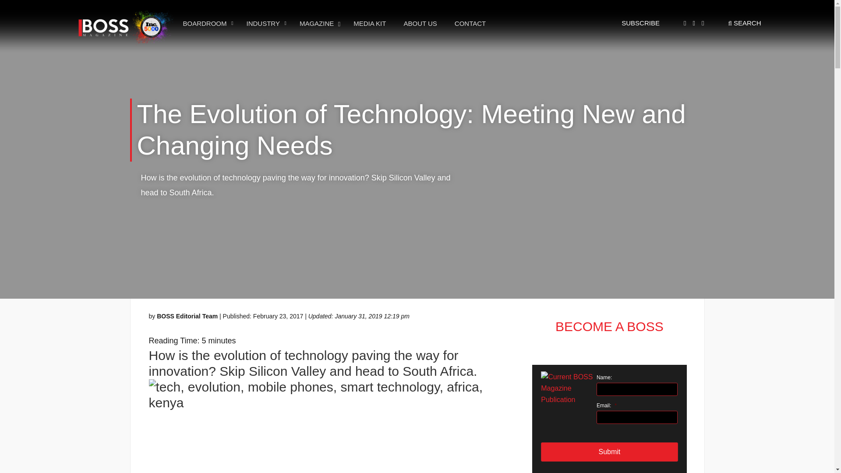 The width and height of the screenshot is (841, 473). What do you see at coordinates (567, 388) in the screenshot?
I see `Current BOSS Magazine Publication` at bounding box center [567, 388].